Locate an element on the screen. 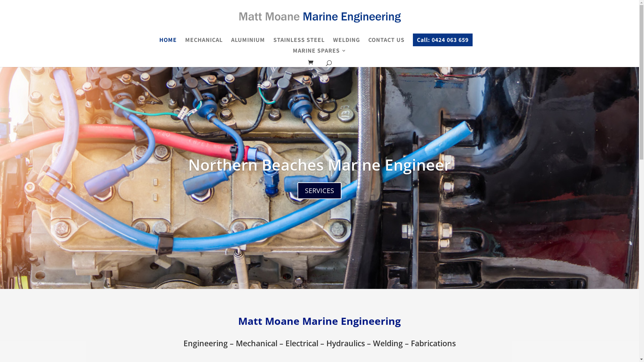  Call: 0424 063 659 is located at coordinates (442, 40).